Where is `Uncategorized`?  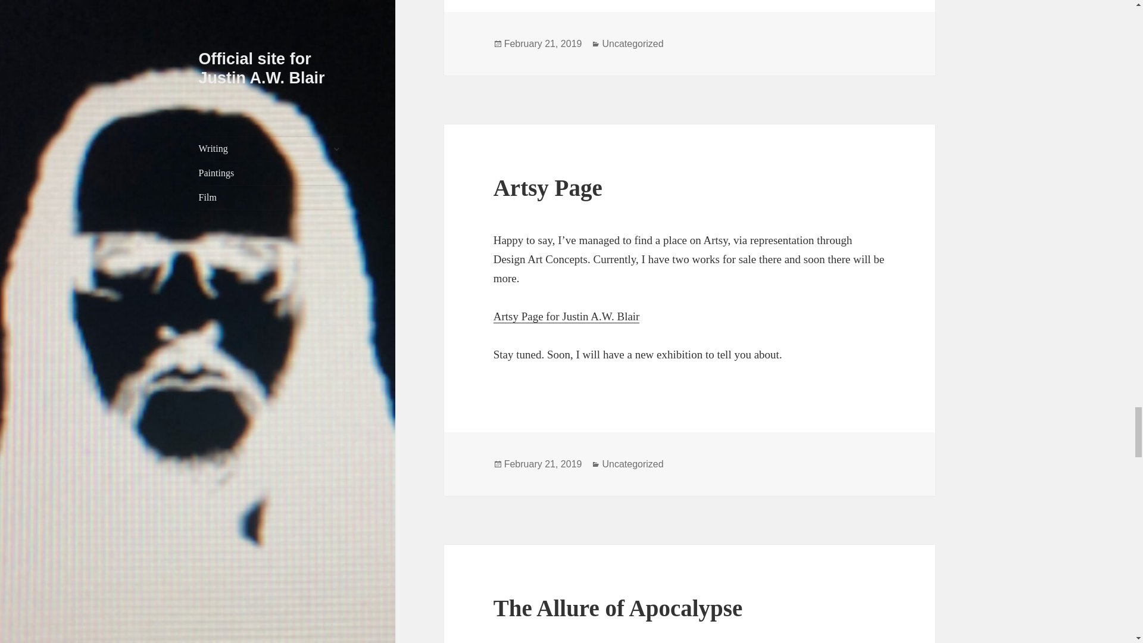 Uncategorized is located at coordinates (632, 44).